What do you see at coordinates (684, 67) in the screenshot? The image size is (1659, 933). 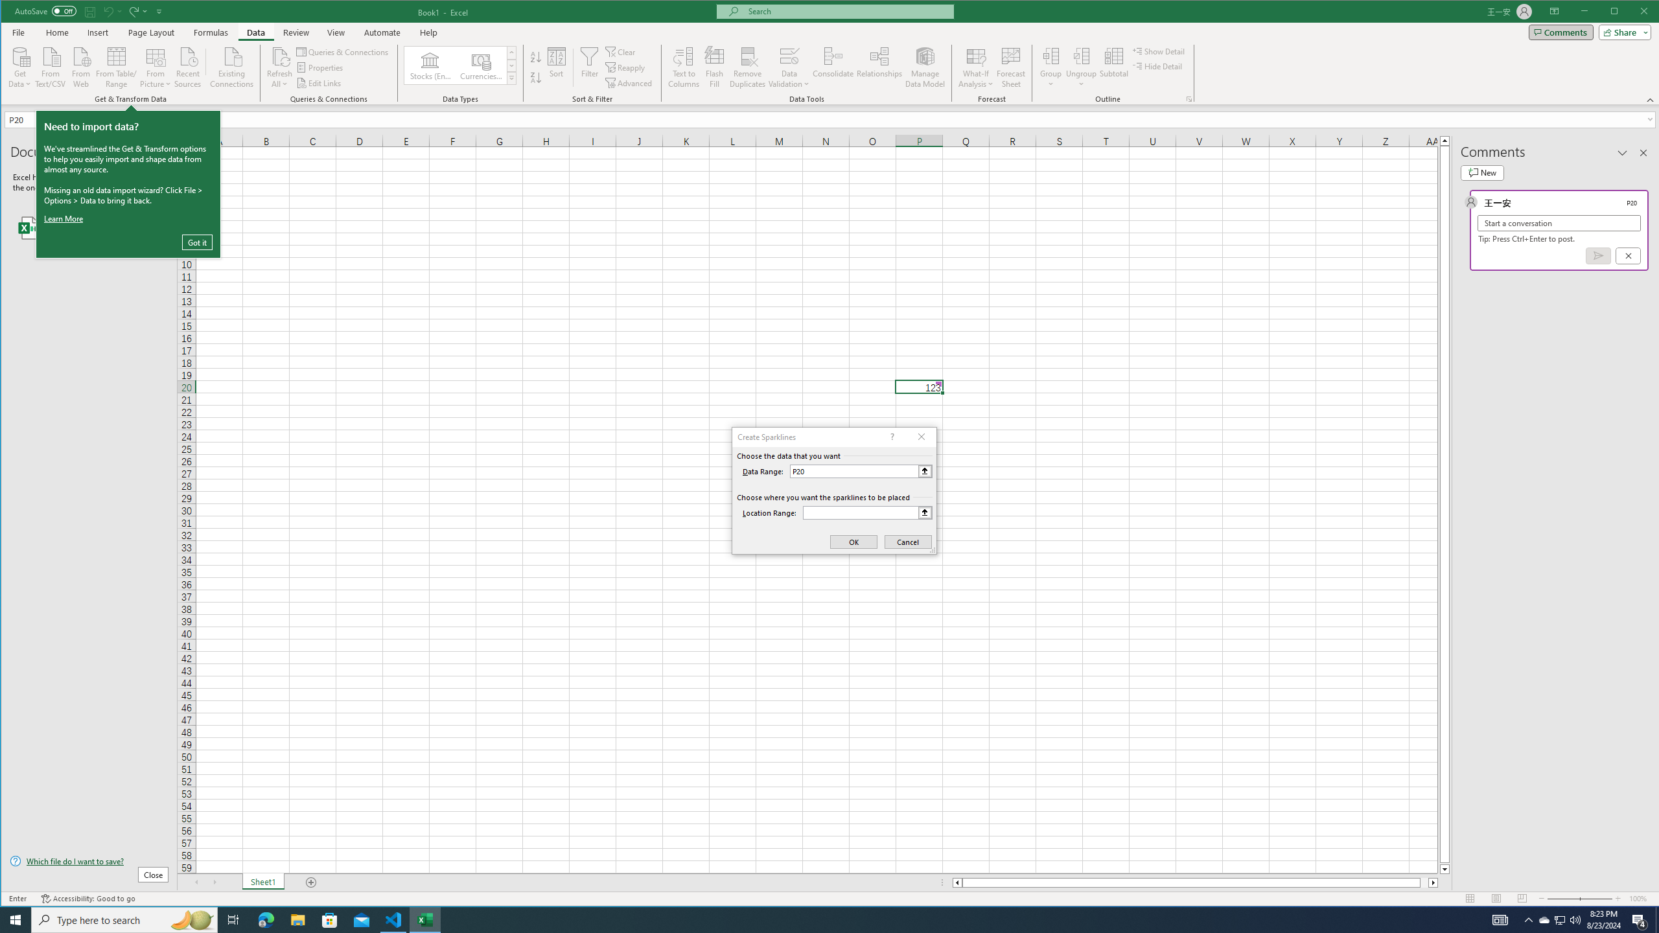 I see `Text to Columns...` at bounding box center [684, 67].